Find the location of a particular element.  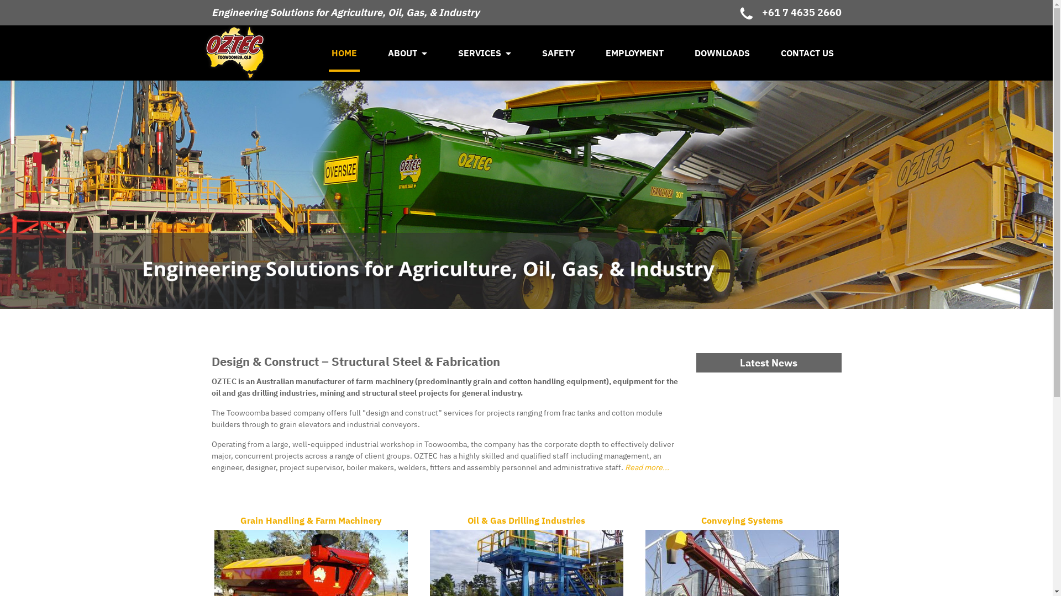

Oztec is located at coordinates (258, 53).